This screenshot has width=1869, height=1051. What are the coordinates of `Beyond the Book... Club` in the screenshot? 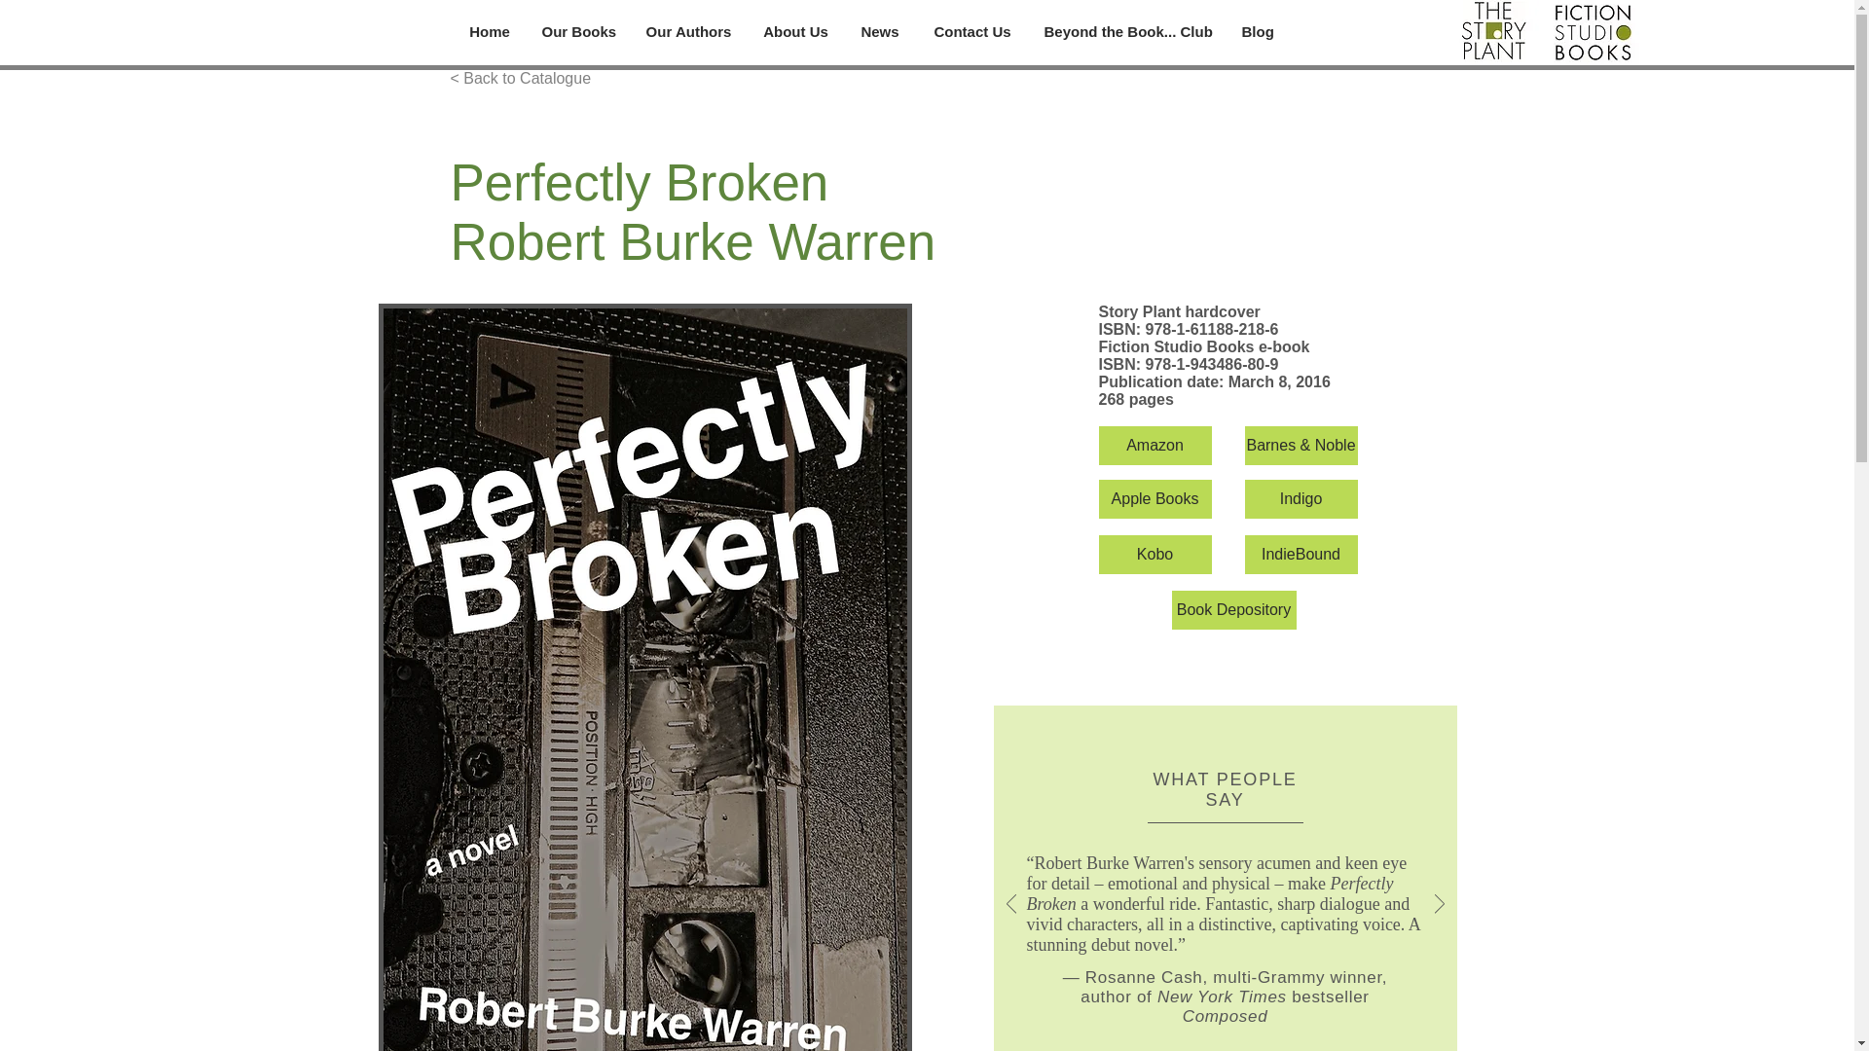 It's located at (1128, 31).